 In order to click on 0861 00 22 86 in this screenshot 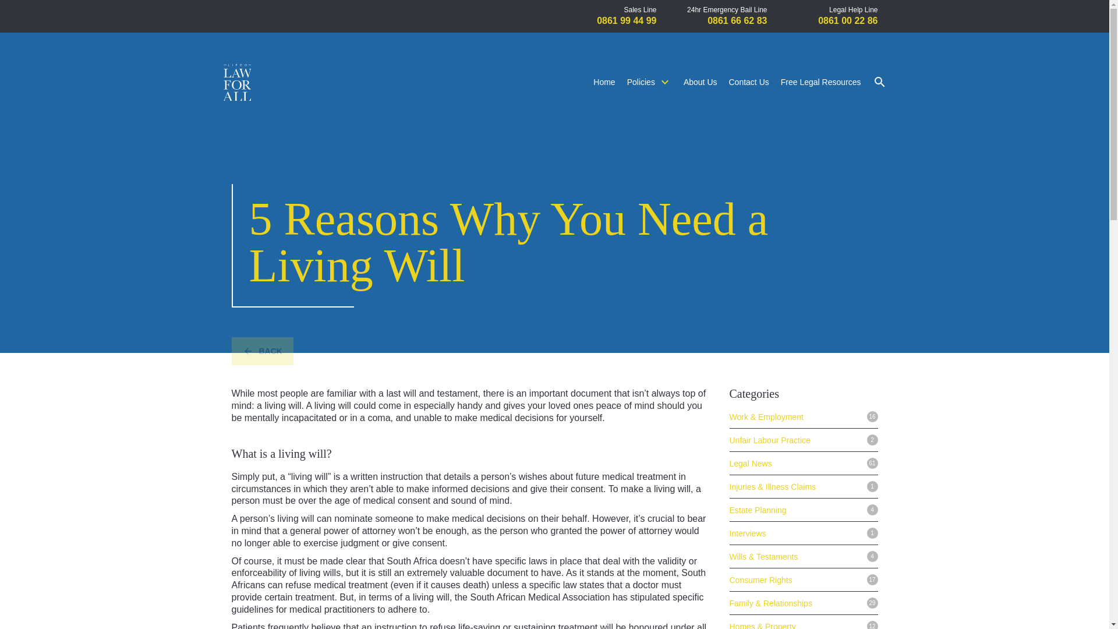, I will do `click(848, 21)`.